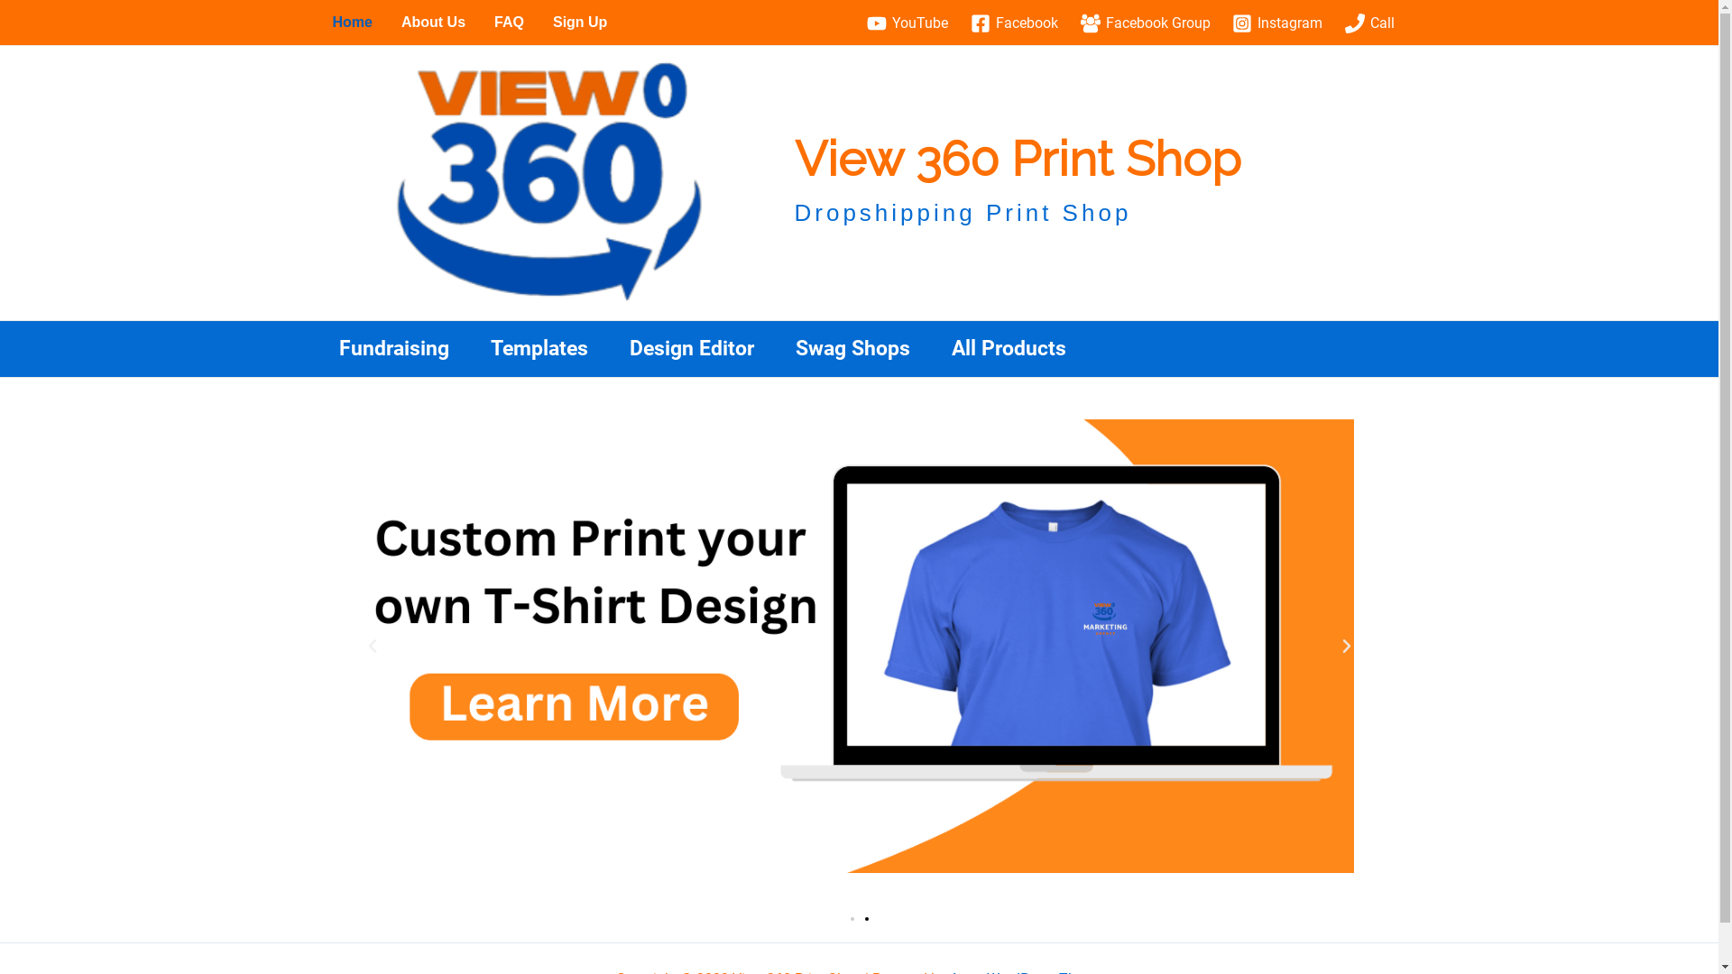 This screenshot has height=974, width=1732. I want to click on Home, so click(352, 23).